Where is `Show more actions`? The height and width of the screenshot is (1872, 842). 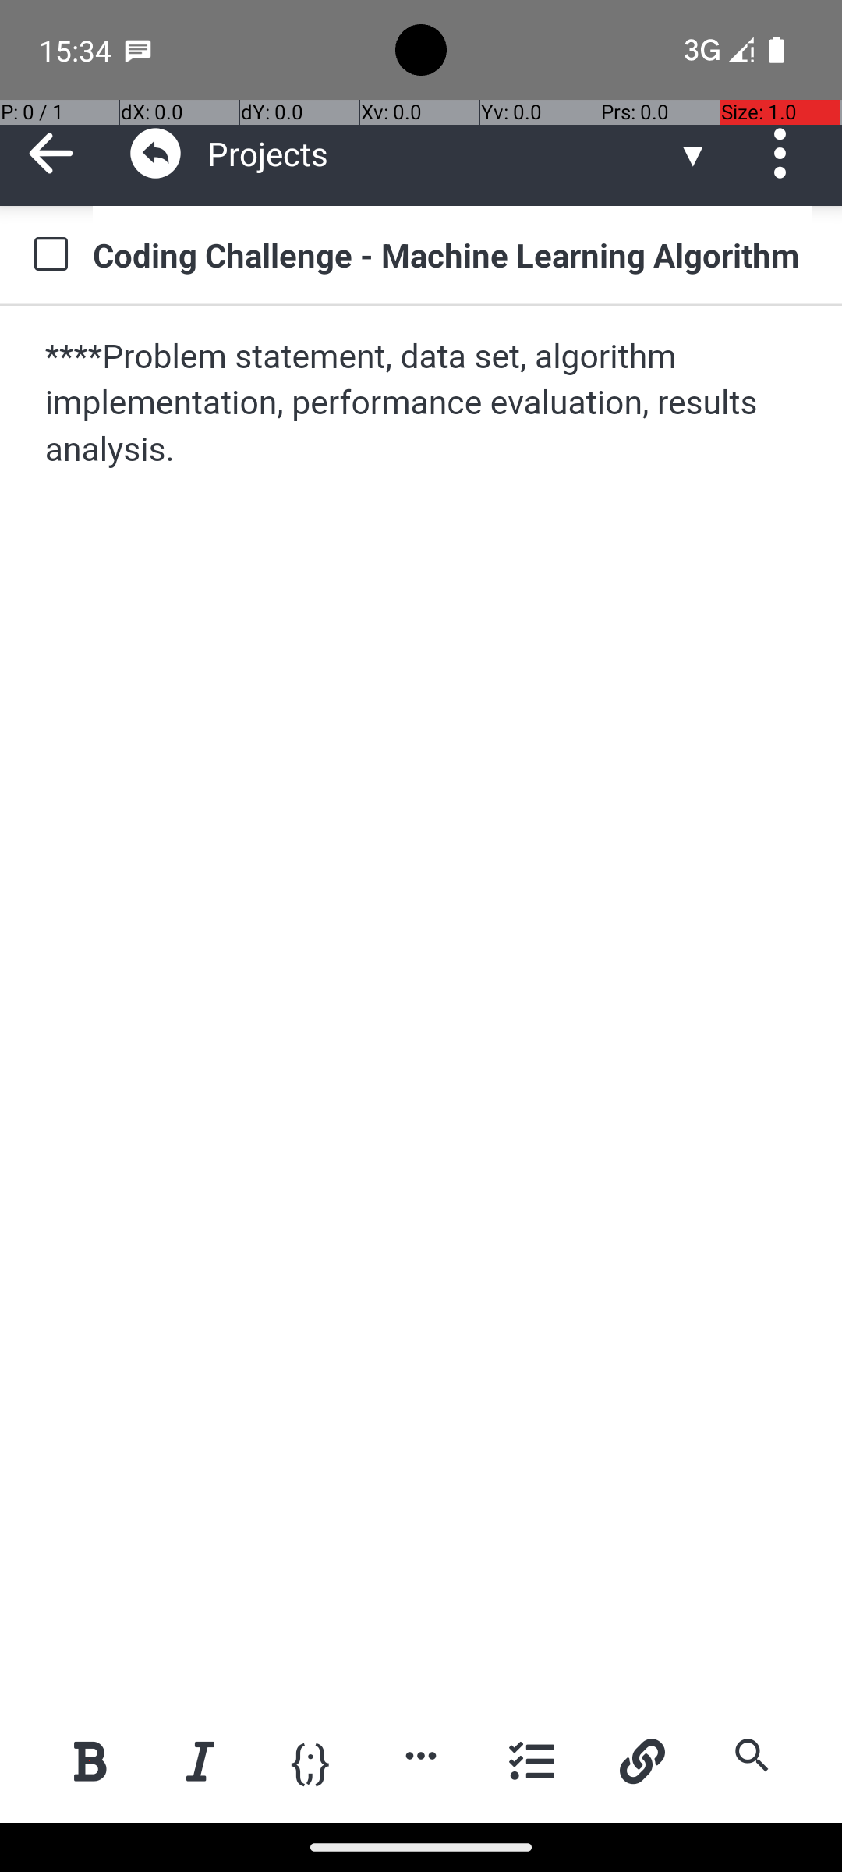 Show more actions is located at coordinates (421, 1755).